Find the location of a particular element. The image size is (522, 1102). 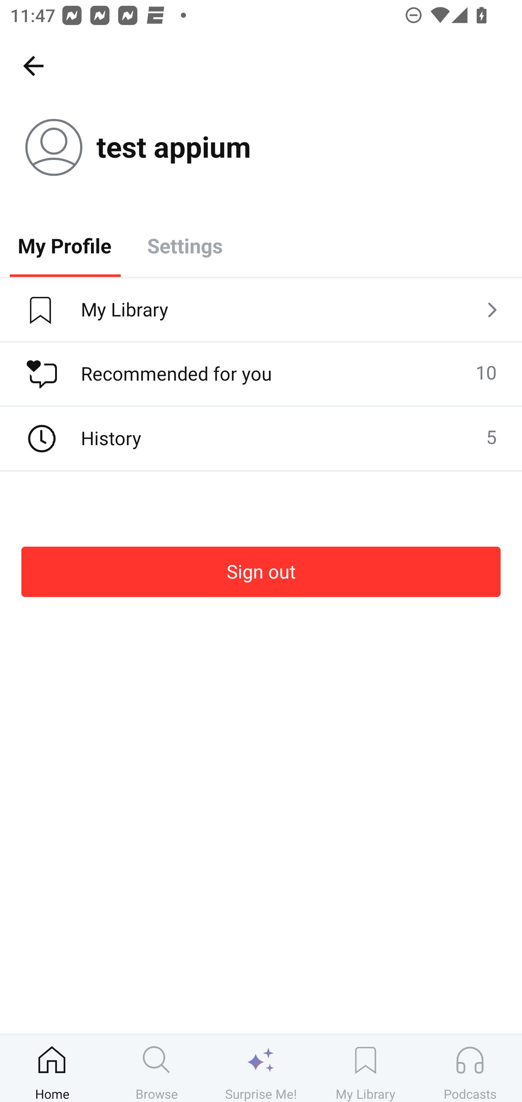

Recommended for you 10 is located at coordinates (261, 374).